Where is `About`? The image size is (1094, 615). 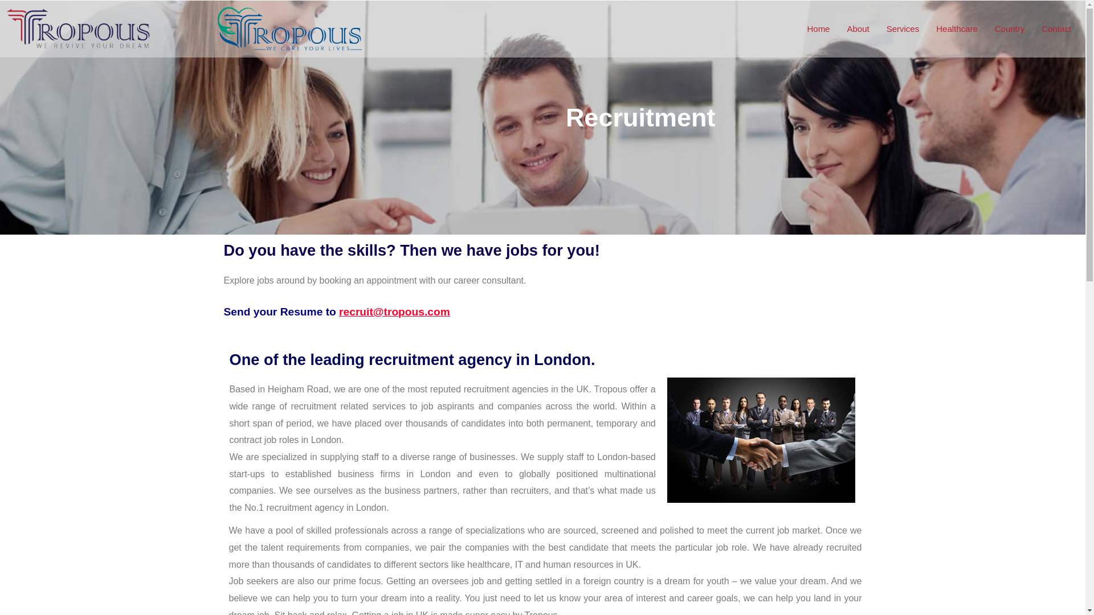 About is located at coordinates (857, 28).